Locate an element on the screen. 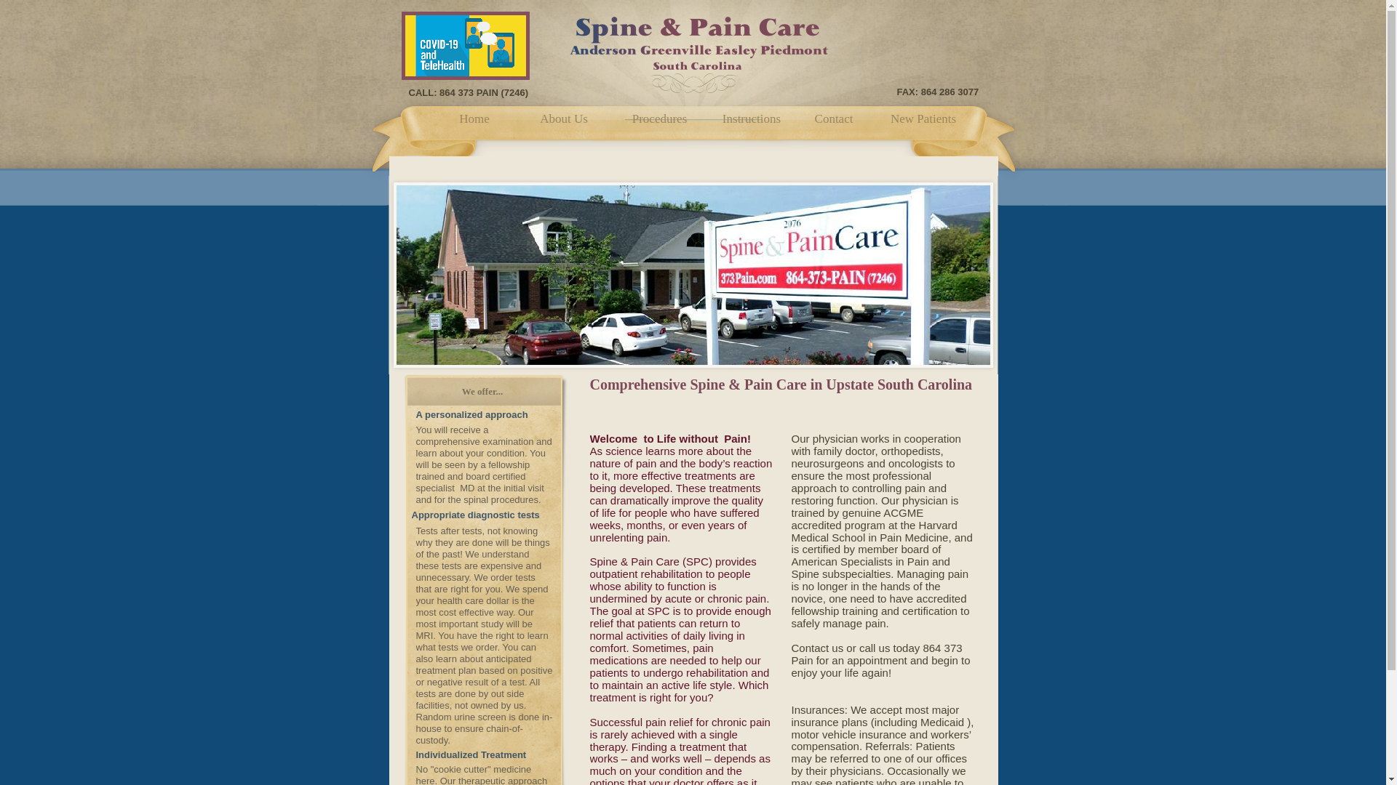 The image size is (1397, 785). Instructions is located at coordinates (751, 121).